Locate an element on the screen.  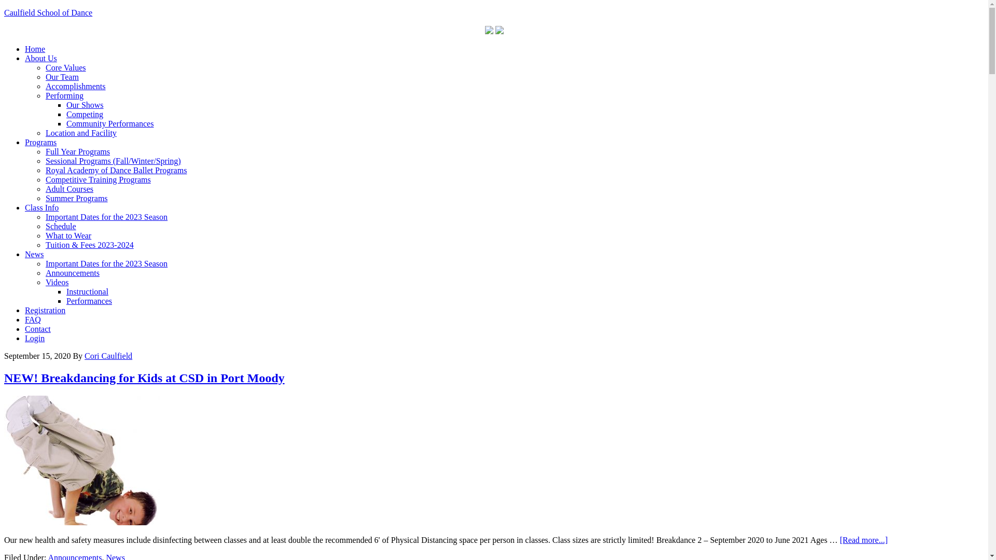
News is located at coordinates (34, 254).